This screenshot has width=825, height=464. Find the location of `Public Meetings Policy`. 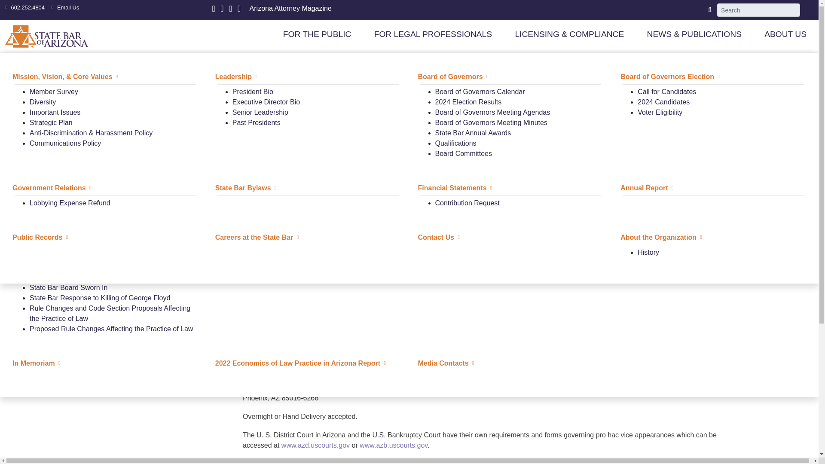

Public Meetings Policy is located at coordinates (469, 92).